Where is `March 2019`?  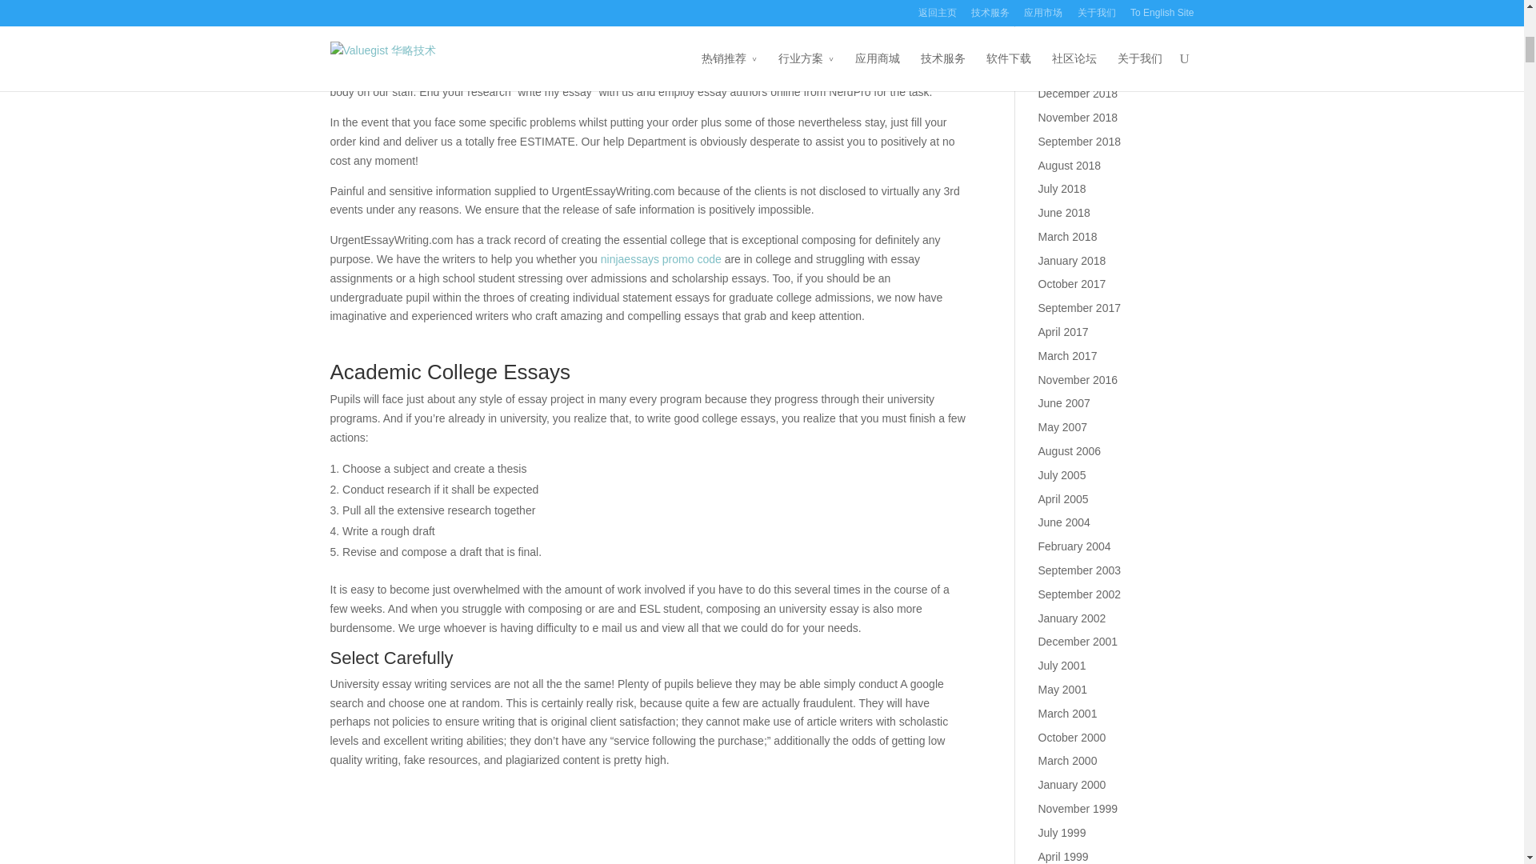
March 2019 is located at coordinates (1067, 22).